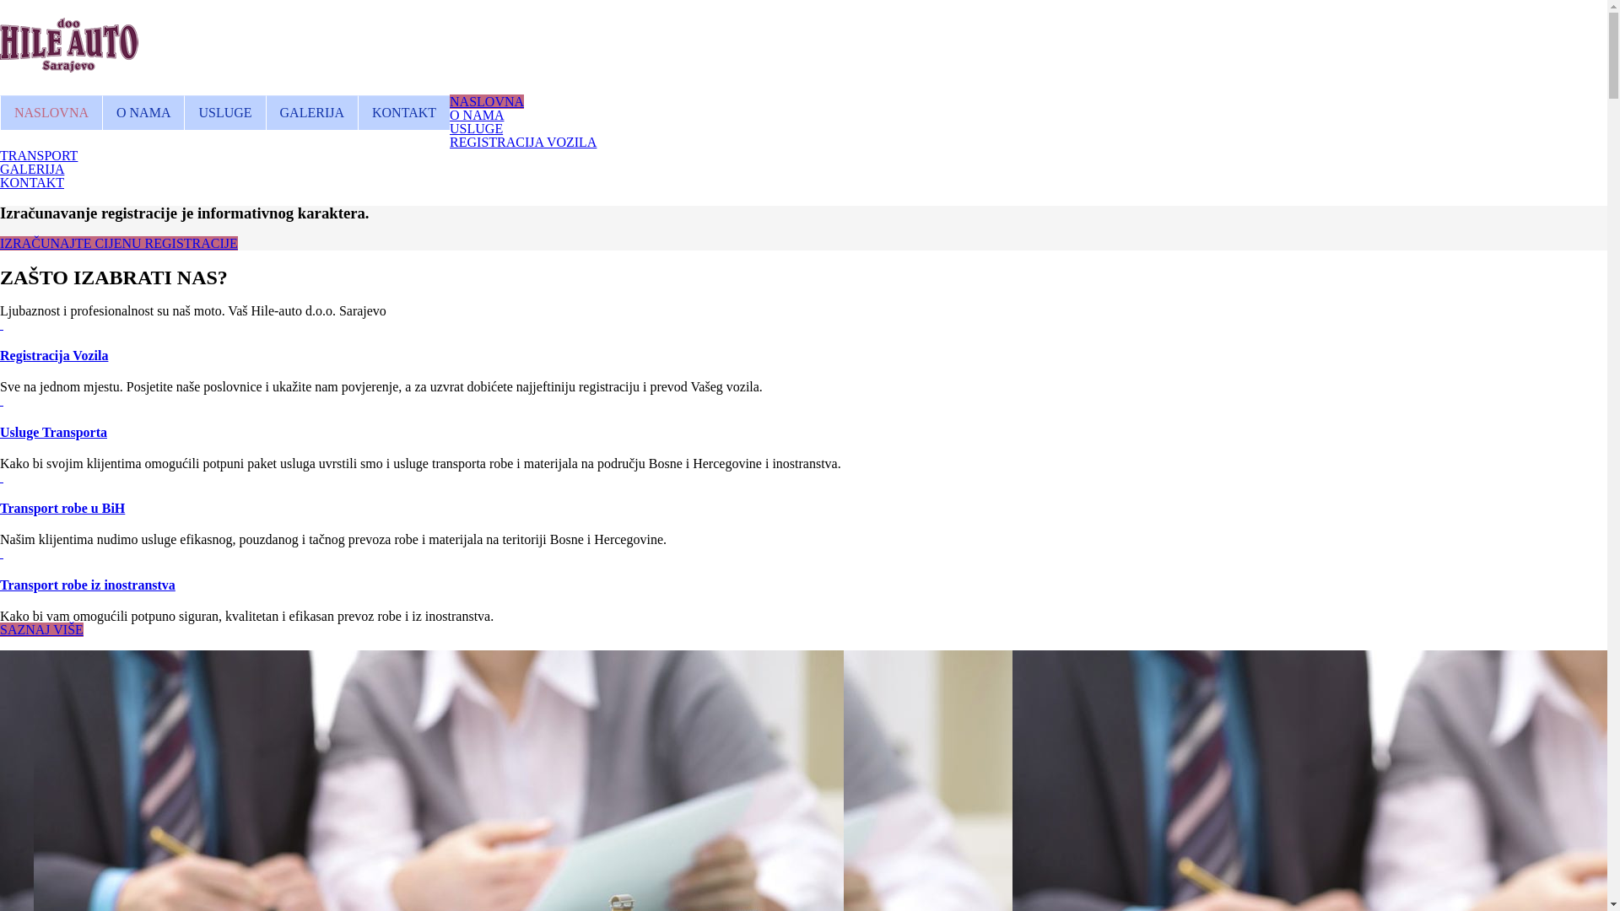  I want to click on REGISTRACIJA VOZILA, so click(523, 142).